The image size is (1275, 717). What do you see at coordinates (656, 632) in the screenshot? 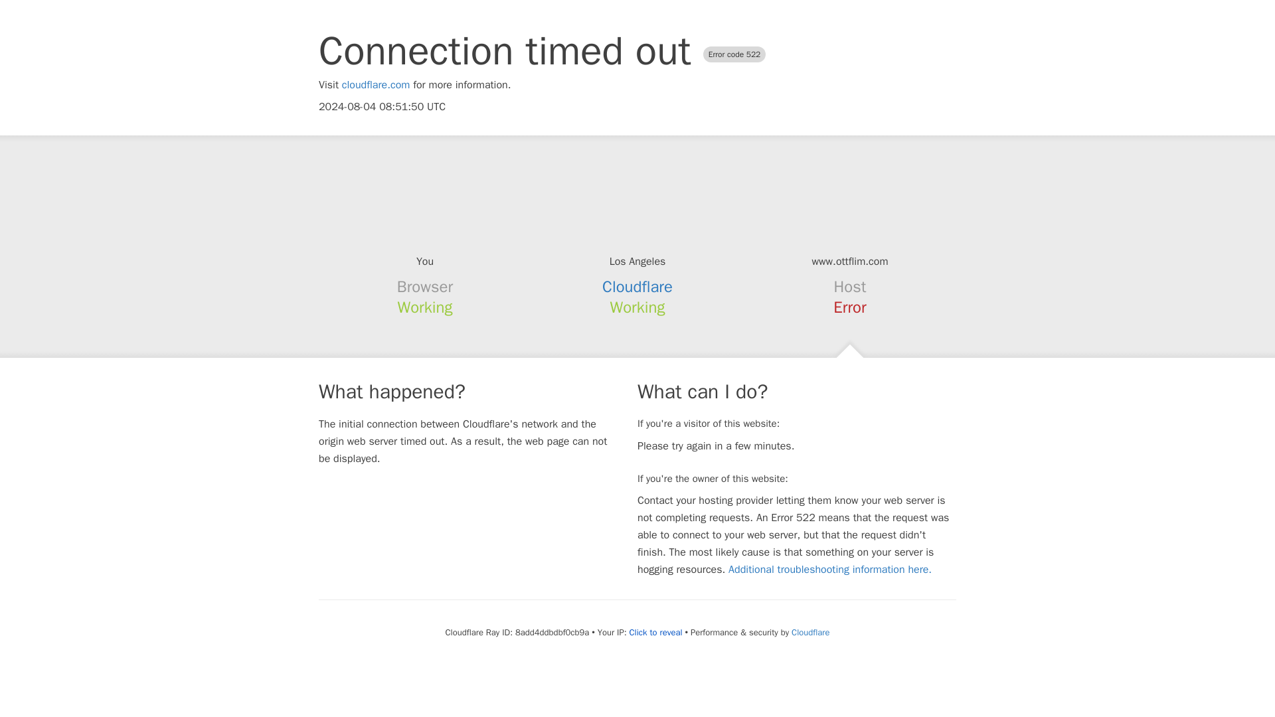
I see `Click to reveal` at bounding box center [656, 632].